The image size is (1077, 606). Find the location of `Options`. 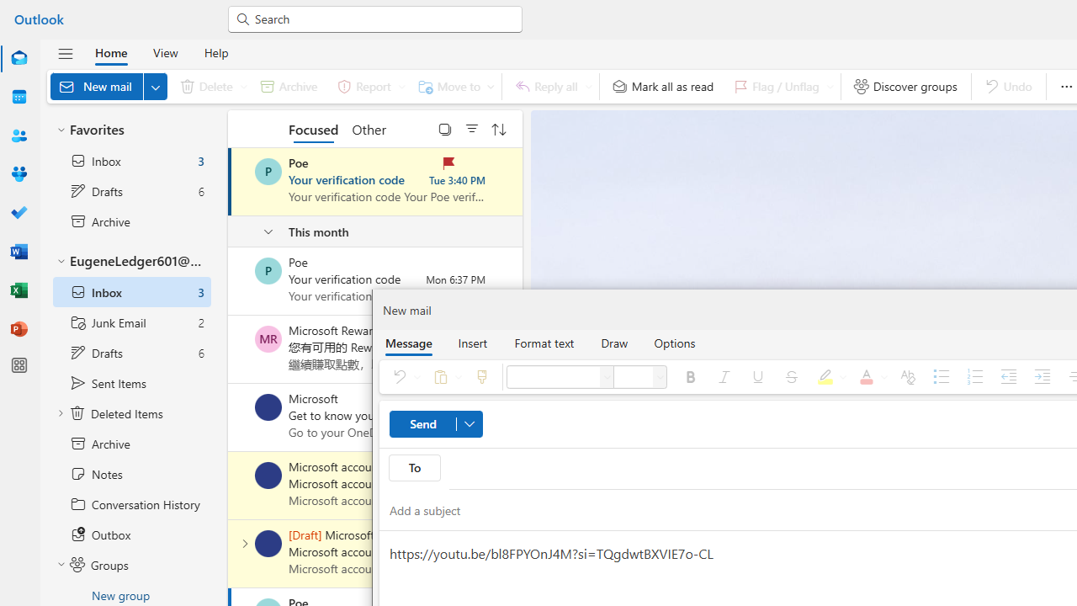

Options is located at coordinates (675, 343).